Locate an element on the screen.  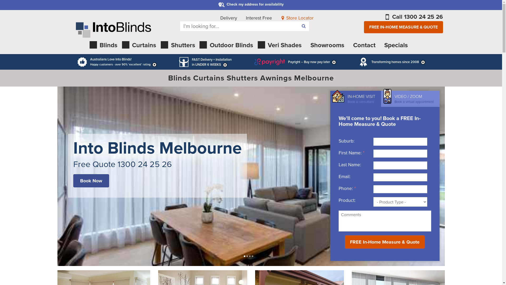
Outdoor Blinds is located at coordinates (228, 46).